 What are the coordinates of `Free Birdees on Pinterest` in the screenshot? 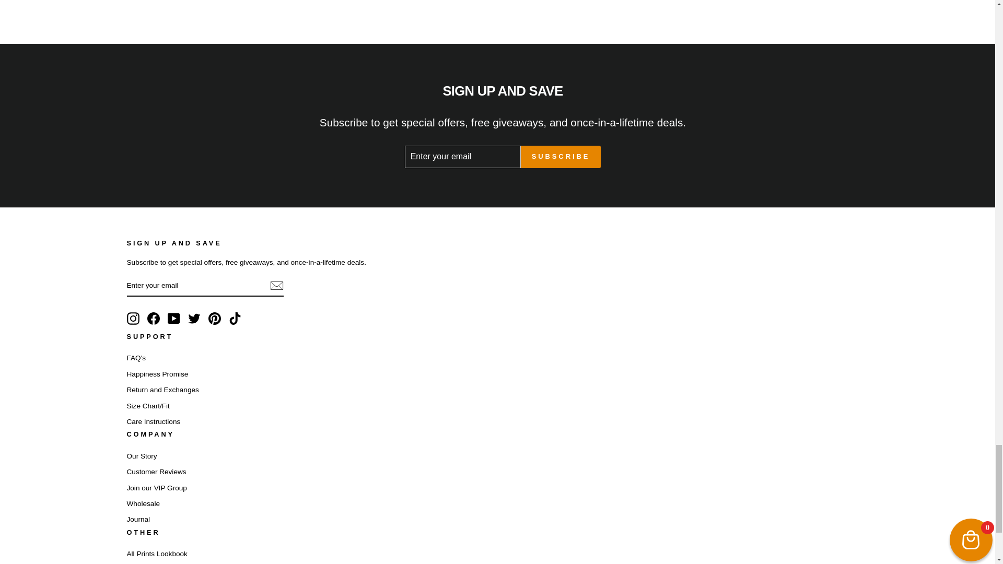 It's located at (214, 319).